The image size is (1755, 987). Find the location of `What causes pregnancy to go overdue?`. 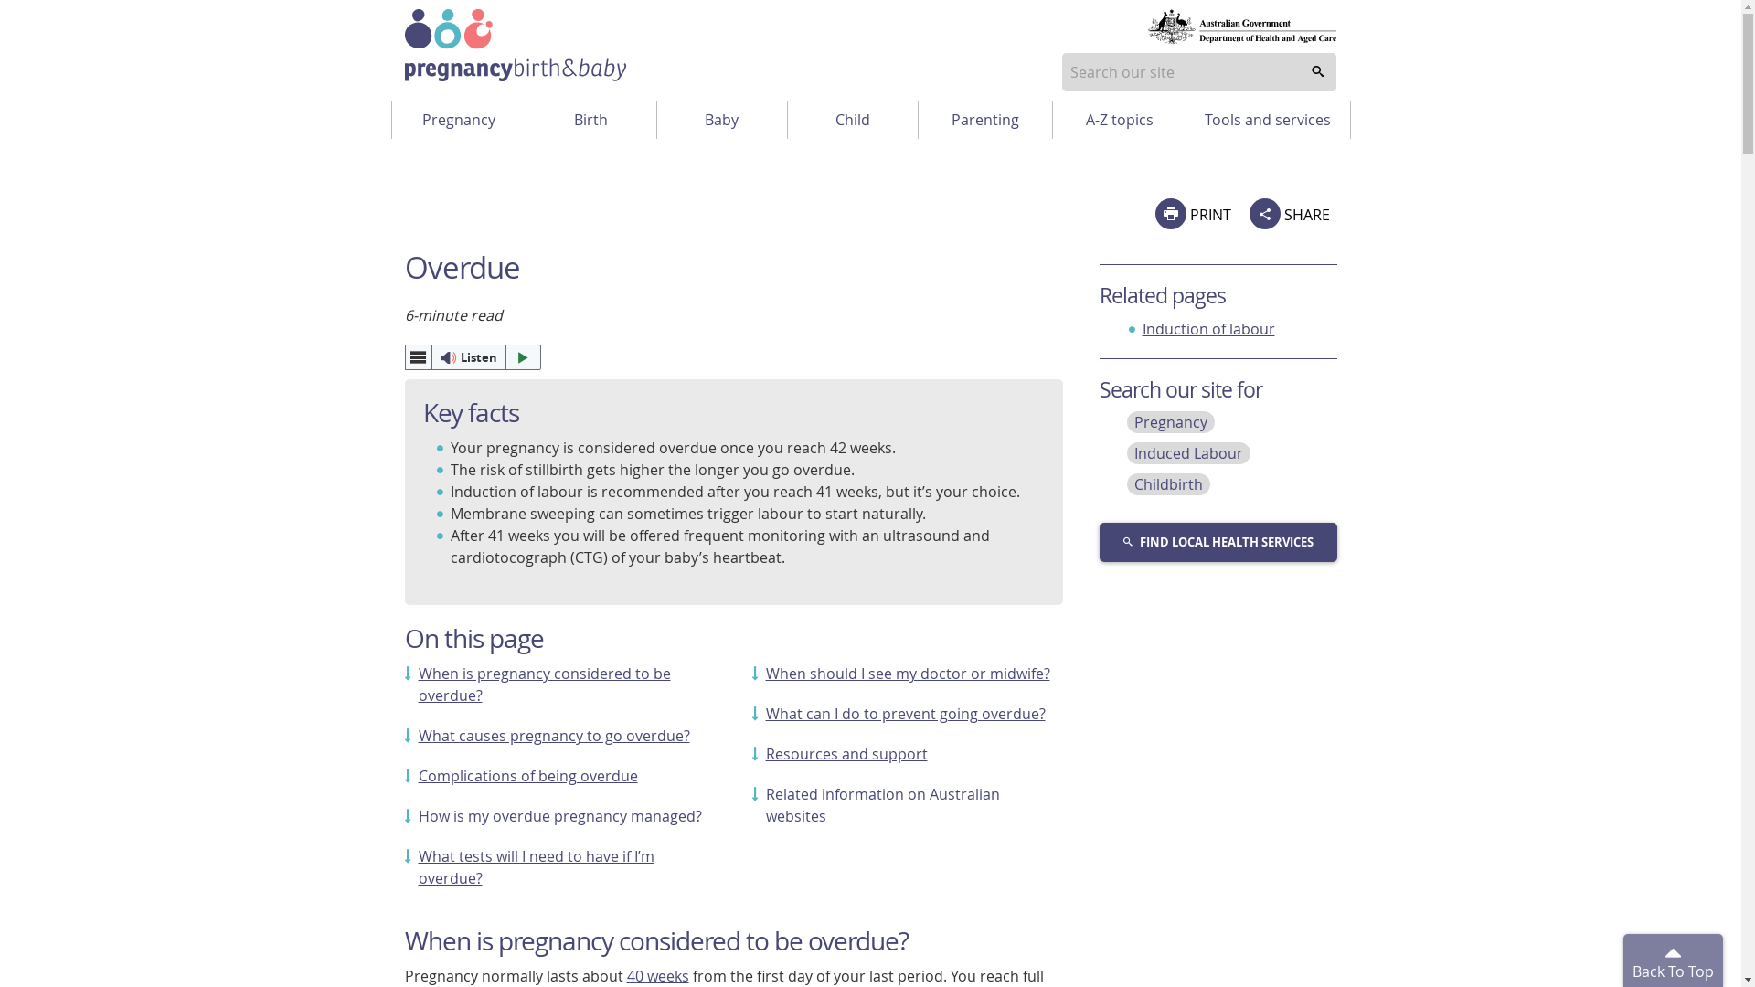

What causes pregnancy to go overdue? is located at coordinates (554, 736).